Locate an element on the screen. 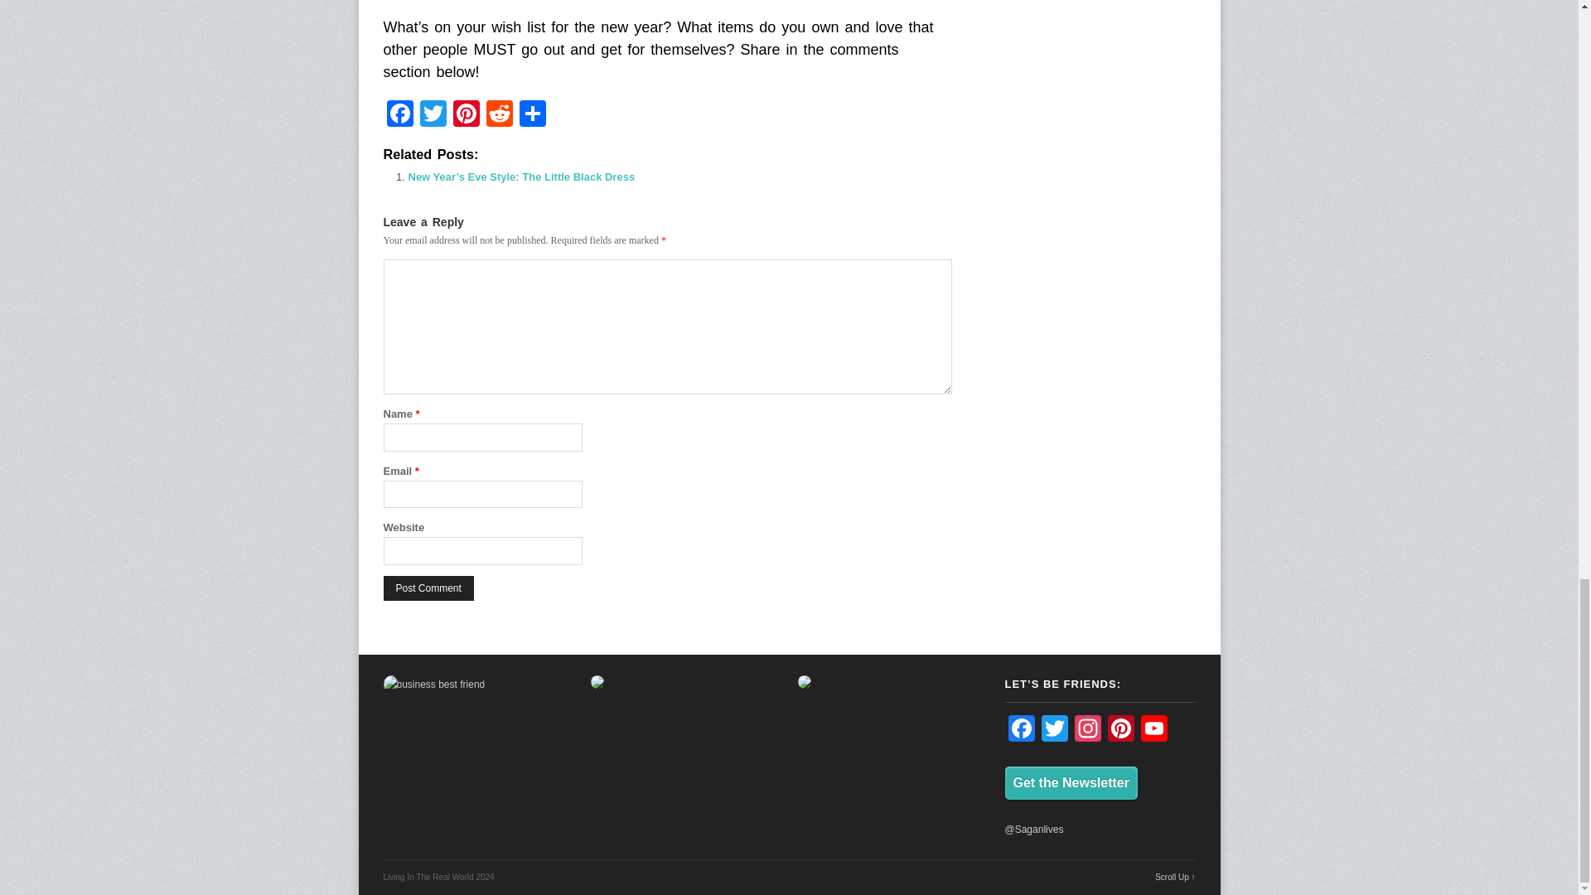 Image resolution: width=1591 pixels, height=895 pixels. Facebook is located at coordinates (399, 114).